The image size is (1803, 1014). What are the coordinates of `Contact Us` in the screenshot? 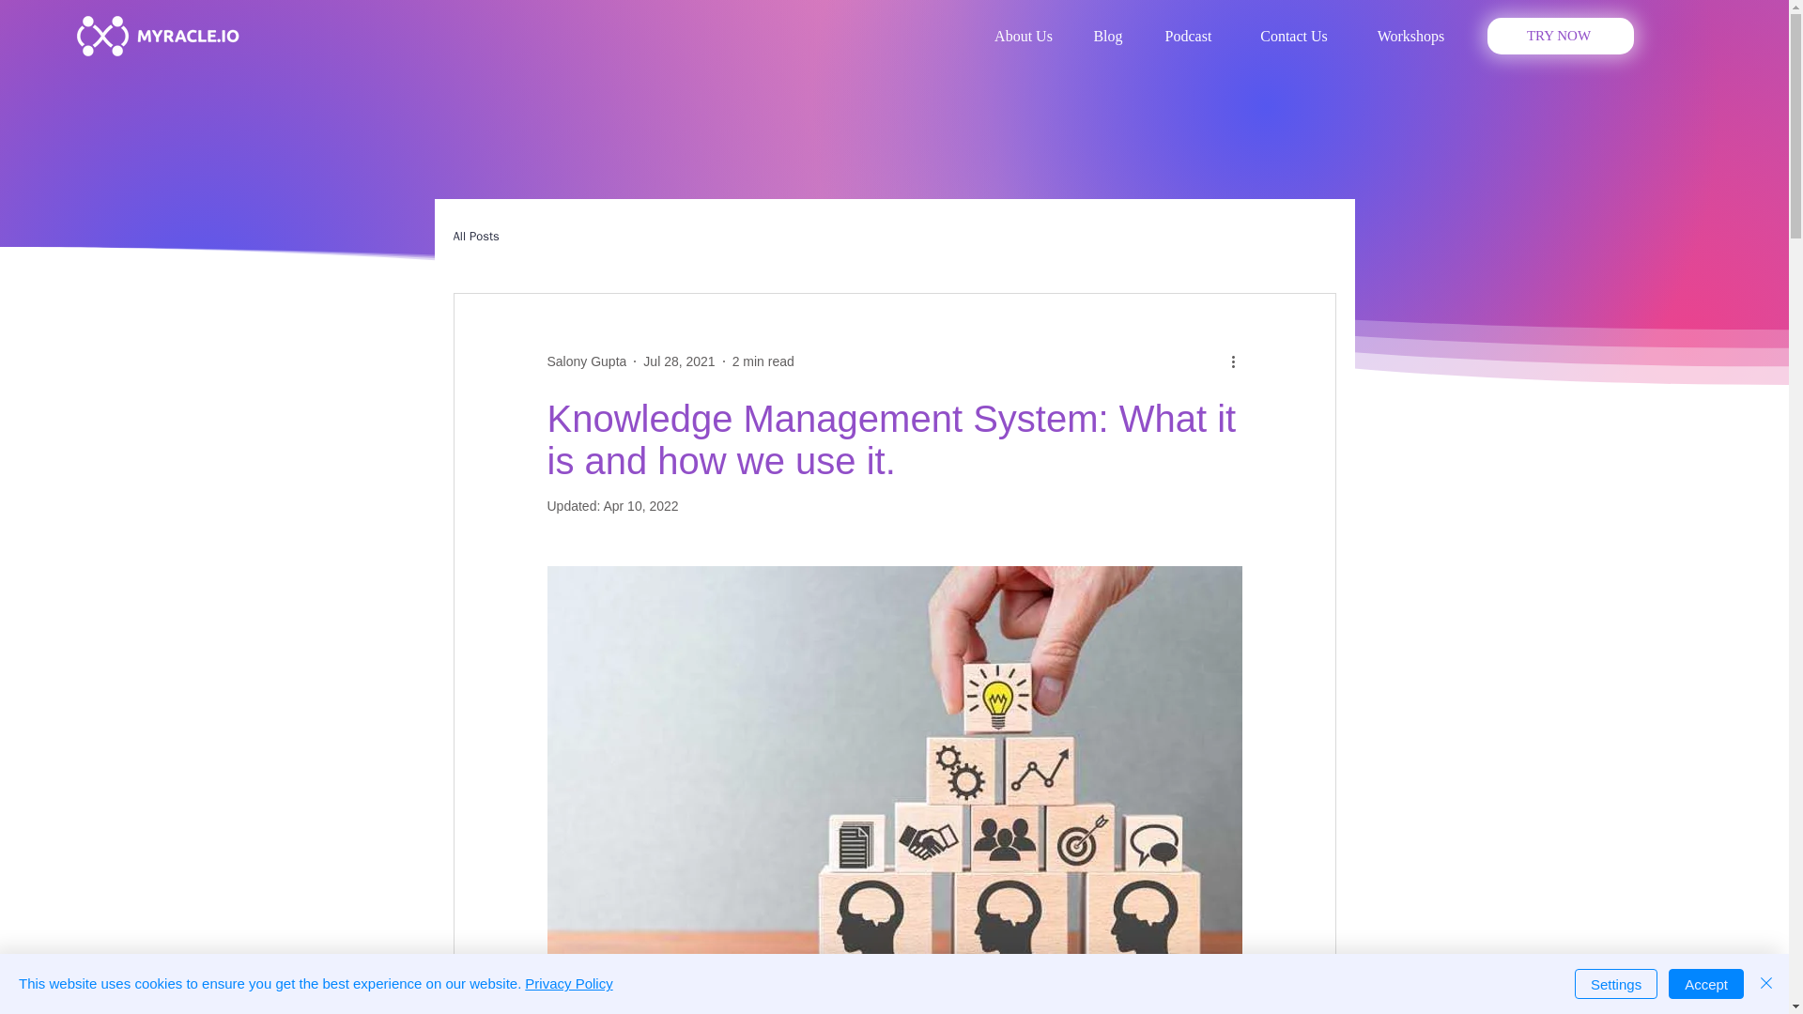 It's located at (1294, 36).